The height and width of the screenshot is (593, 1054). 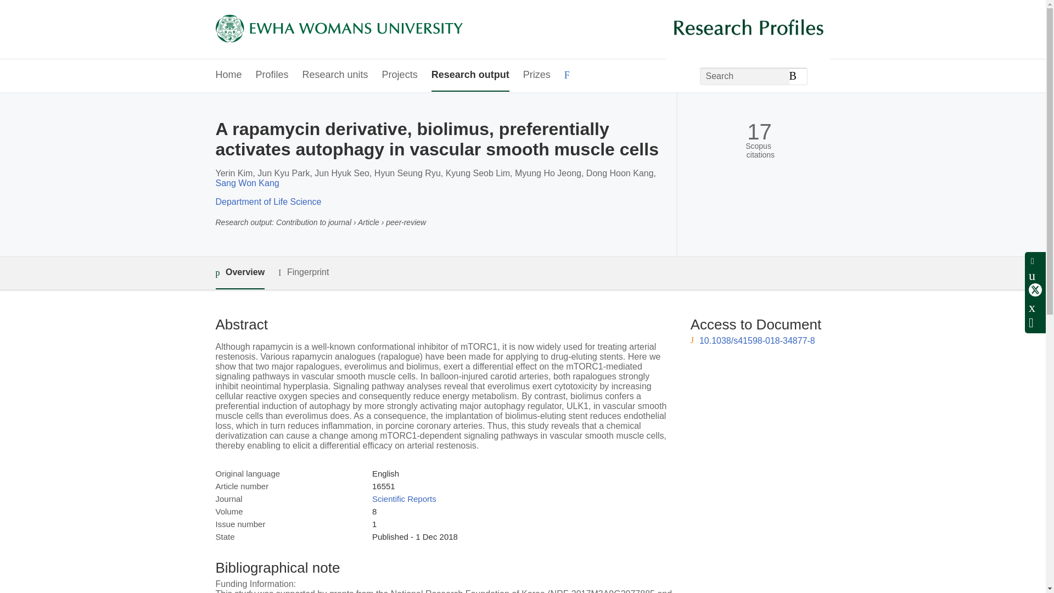 I want to click on Department of Life Science, so click(x=268, y=201).